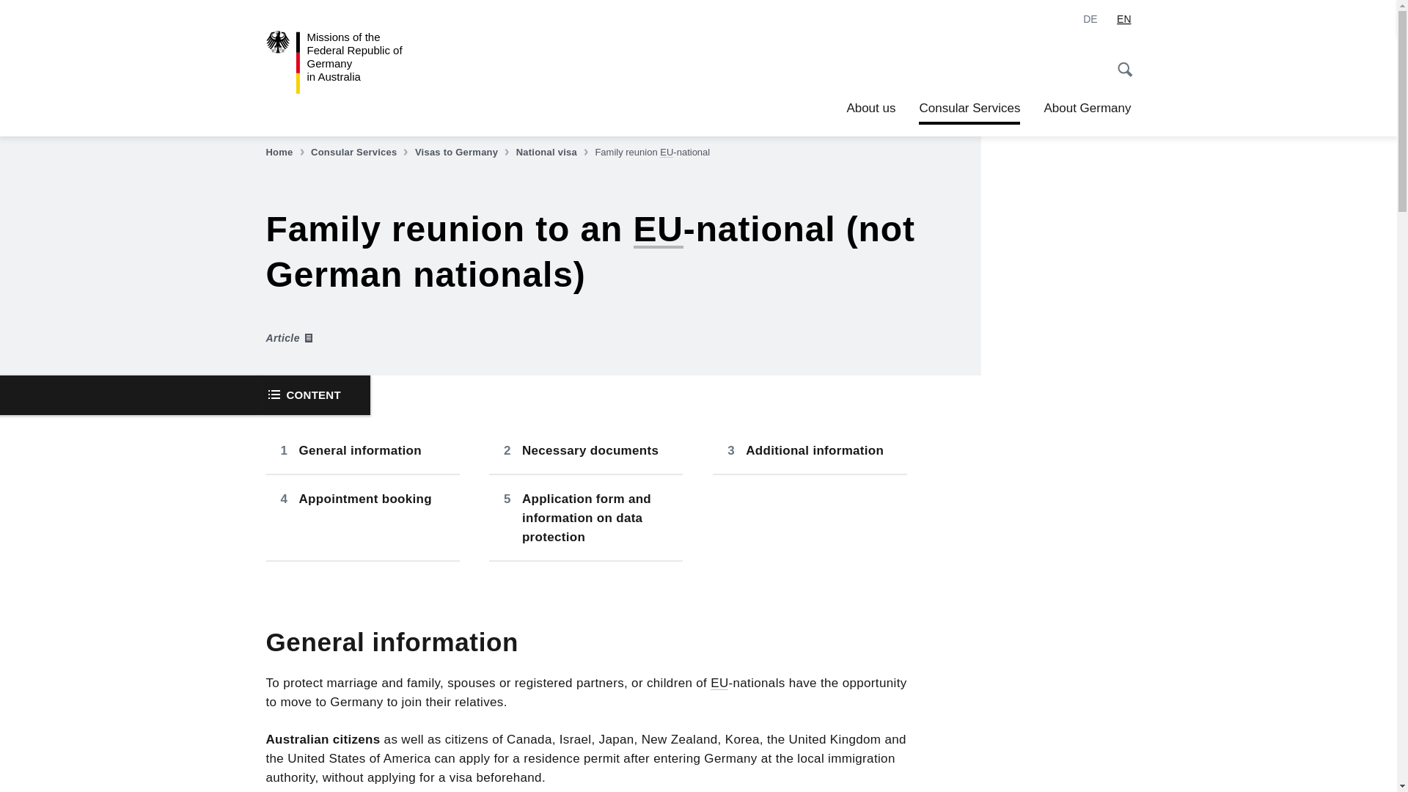 This screenshot has height=792, width=1408. I want to click on National visa, so click(554, 153).